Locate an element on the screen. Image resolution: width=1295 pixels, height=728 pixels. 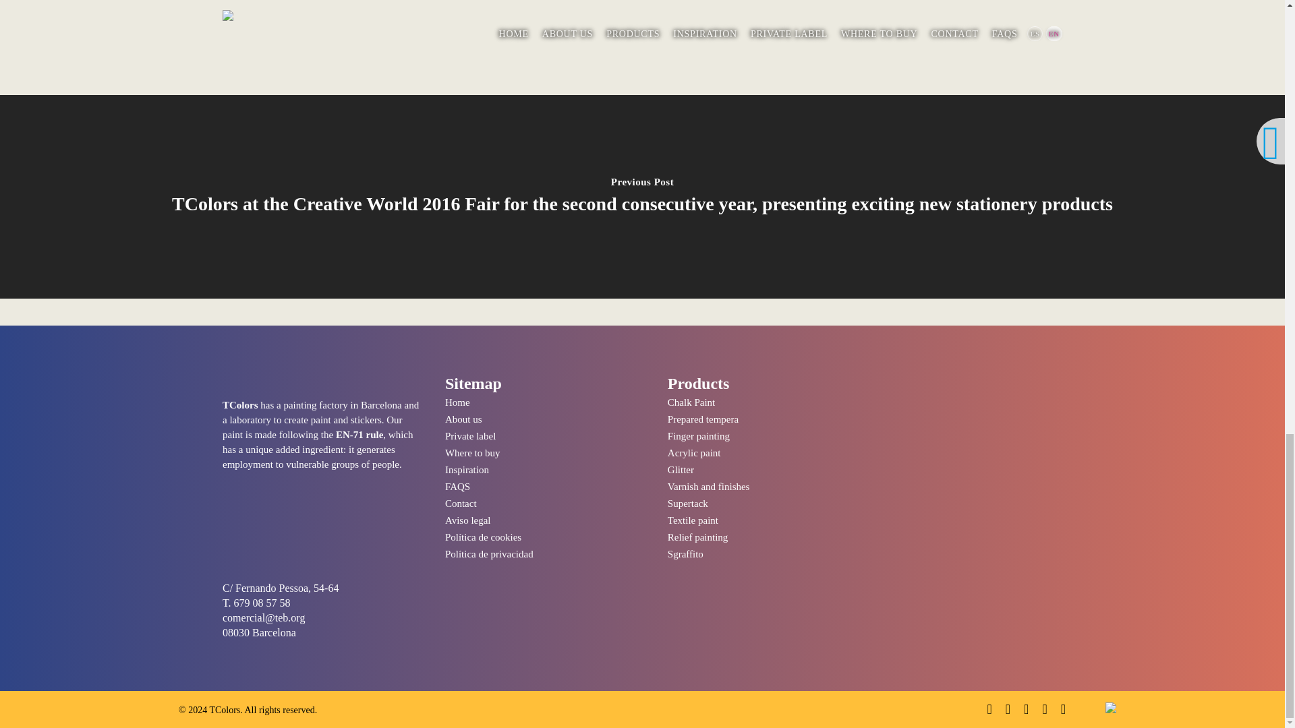
Aviso legal is located at coordinates (544, 520).